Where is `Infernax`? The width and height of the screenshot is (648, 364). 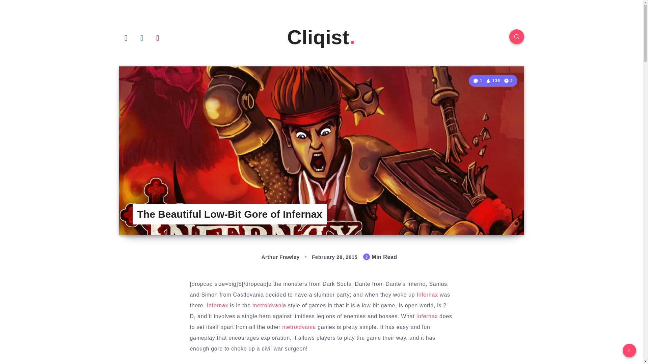
Infernax is located at coordinates (217, 305).